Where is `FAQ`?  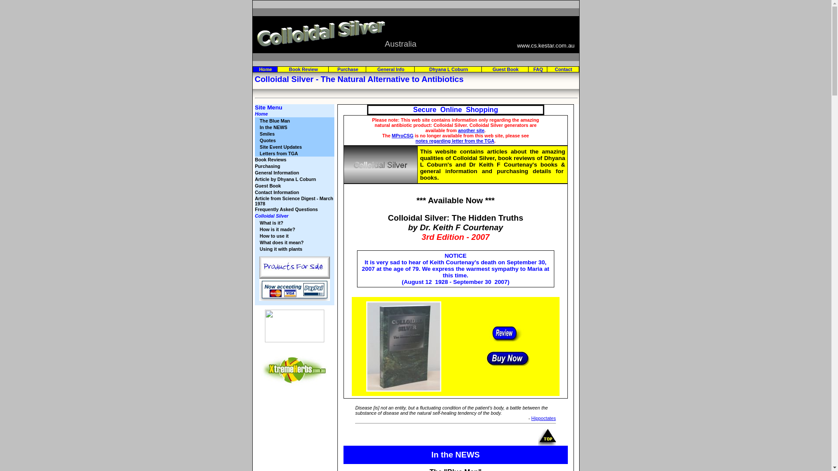 FAQ is located at coordinates (538, 69).